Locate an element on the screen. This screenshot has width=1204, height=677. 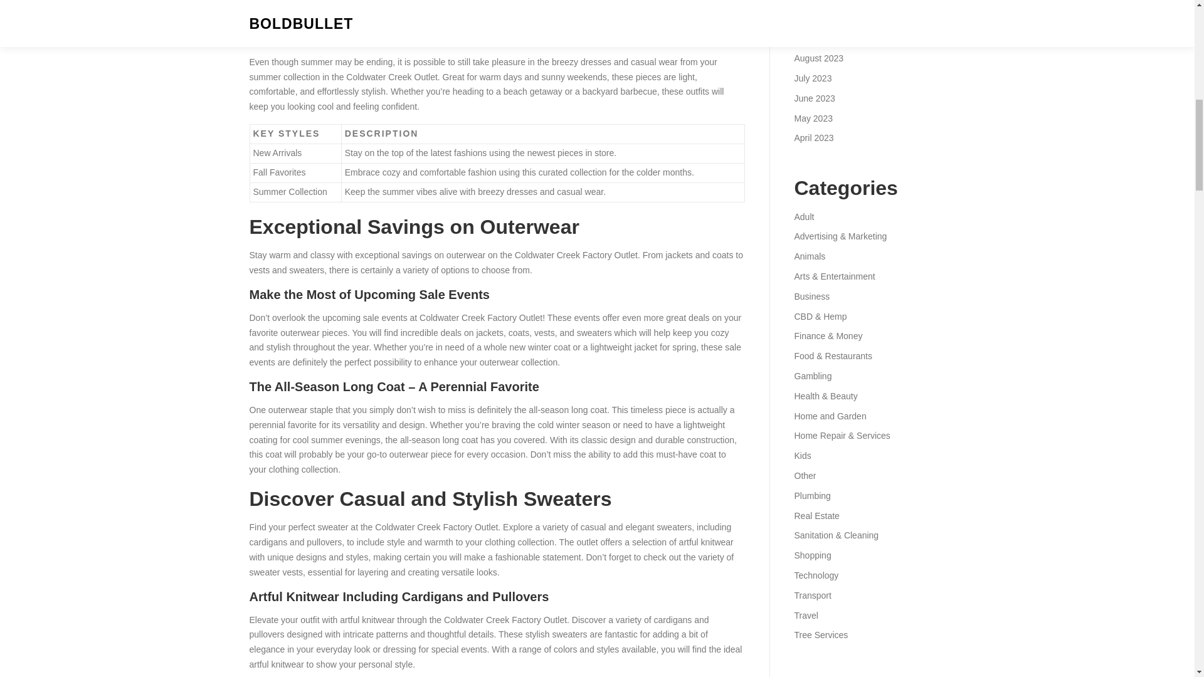
August 2023 is located at coordinates (818, 58).